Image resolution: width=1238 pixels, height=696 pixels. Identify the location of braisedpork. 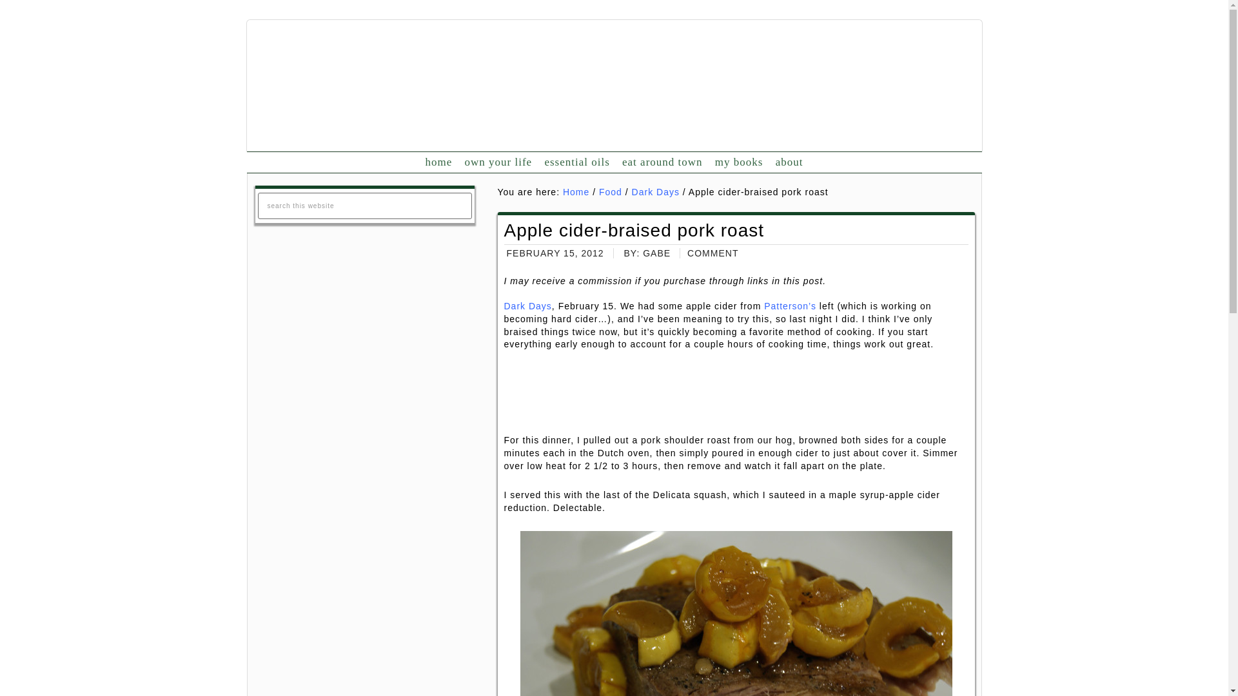
(736, 614).